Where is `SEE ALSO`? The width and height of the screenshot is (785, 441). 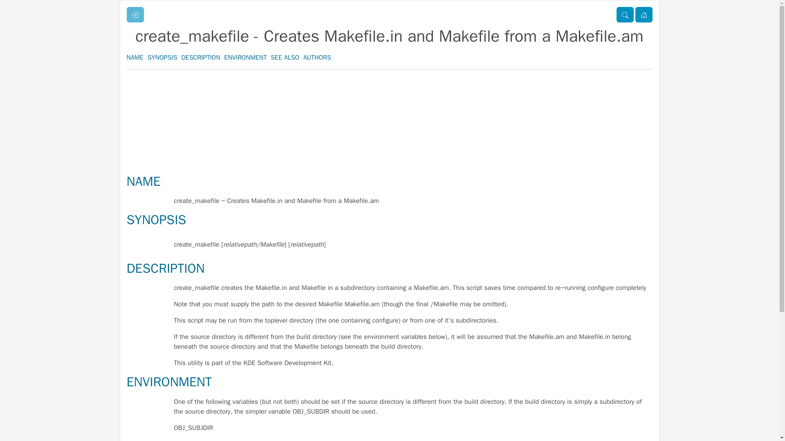 SEE ALSO is located at coordinates (285, 57).